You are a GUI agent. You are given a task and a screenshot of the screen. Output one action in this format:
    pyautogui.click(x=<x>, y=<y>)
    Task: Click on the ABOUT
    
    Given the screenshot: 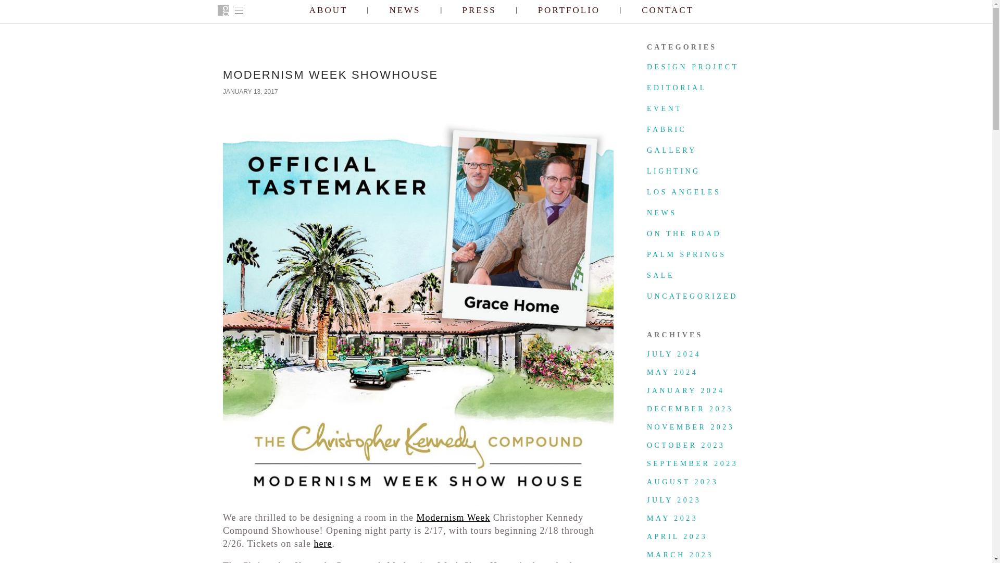 What is the action you would take?
    pyautogui.click(x=328, y=10)
    